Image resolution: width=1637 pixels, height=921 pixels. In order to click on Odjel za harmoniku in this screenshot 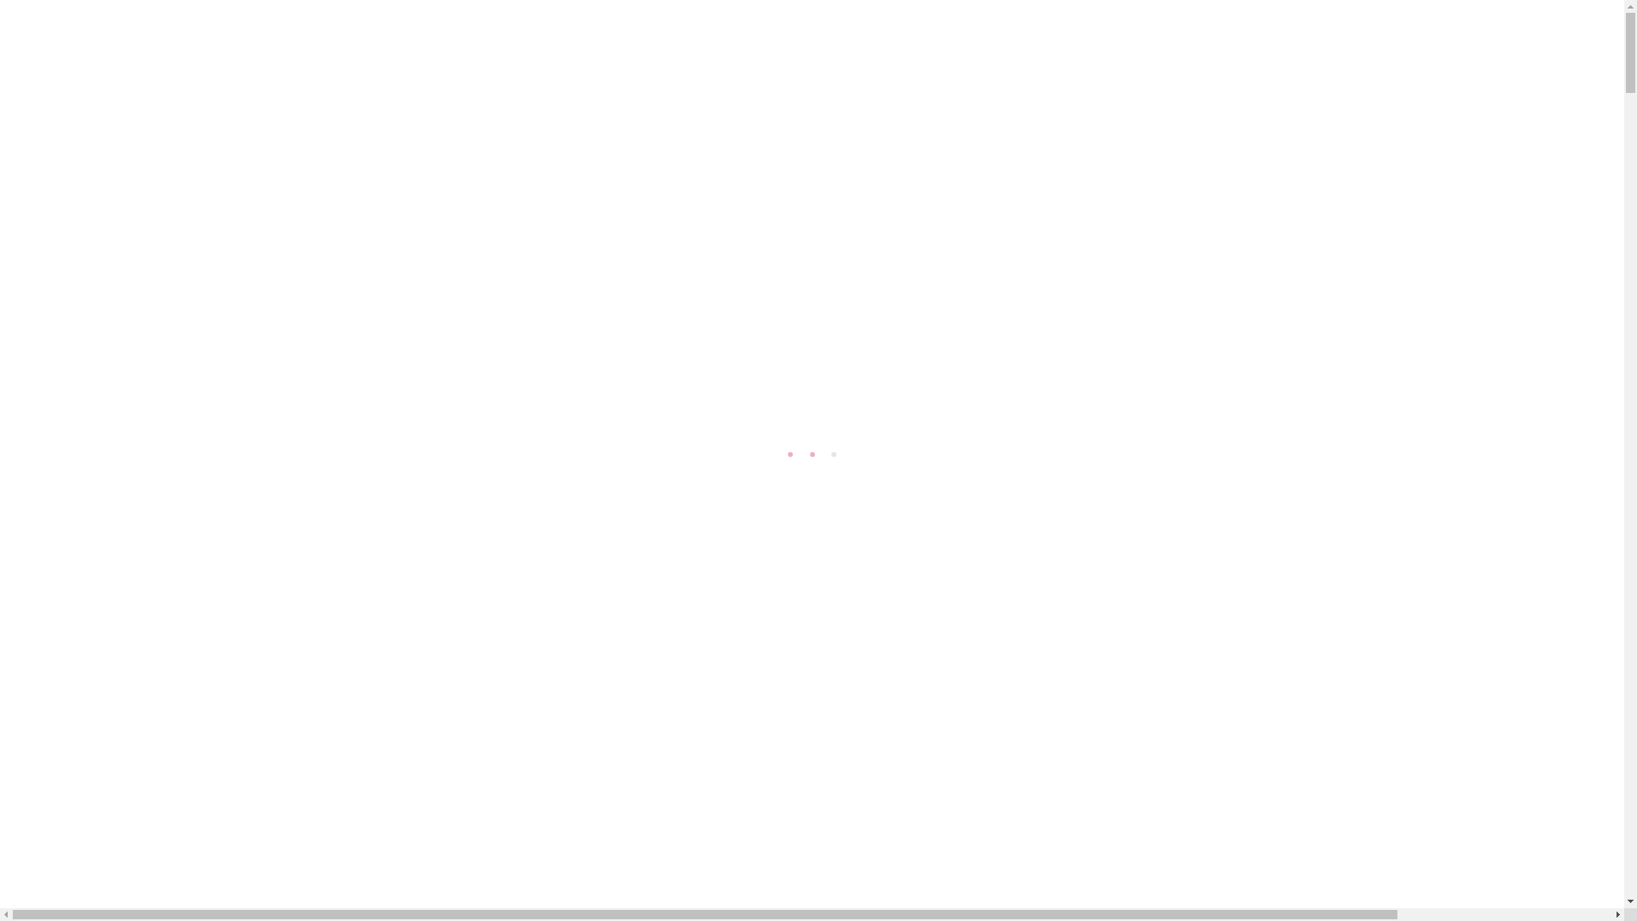, I will do `click(196, 198)`.